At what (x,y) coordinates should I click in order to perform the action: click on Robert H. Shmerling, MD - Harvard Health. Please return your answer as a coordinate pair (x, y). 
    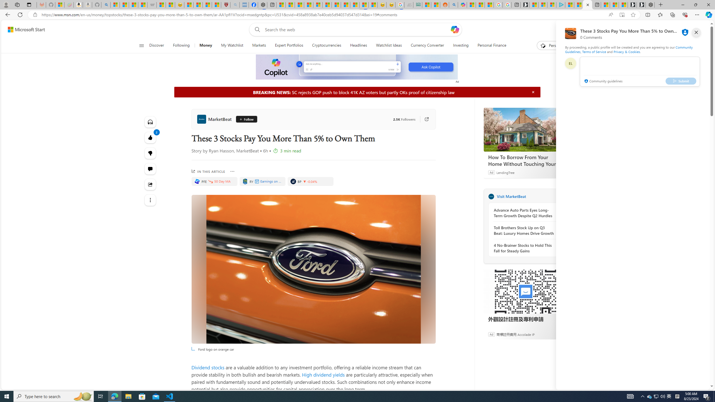
    Looking at the image, I should click on (226, 5).